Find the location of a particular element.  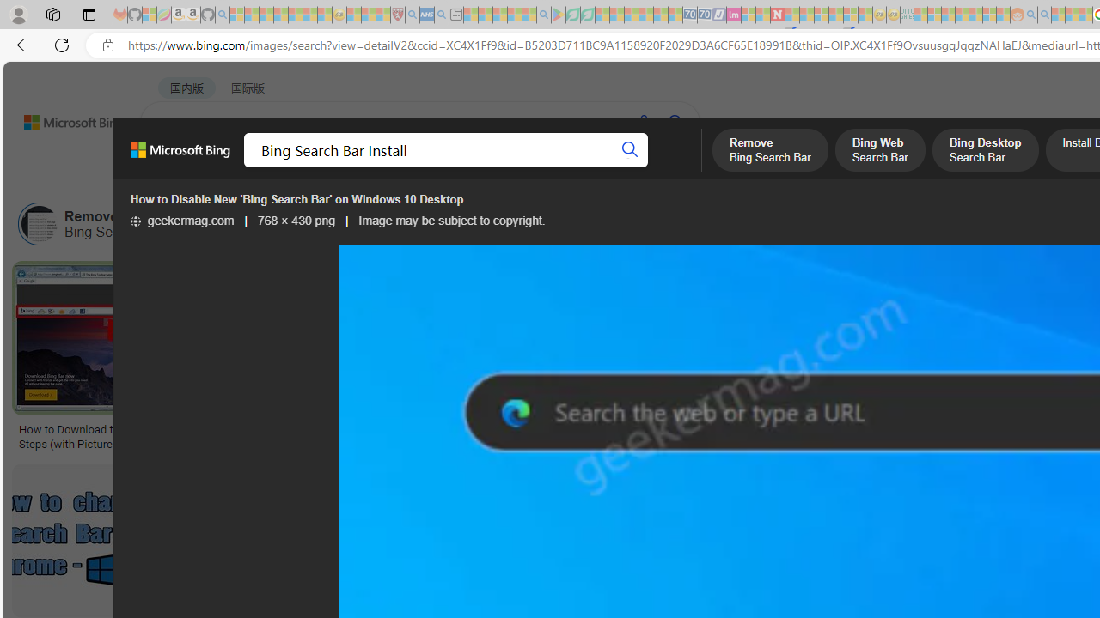

ACADEMIC is located at coordinates (546, 167).